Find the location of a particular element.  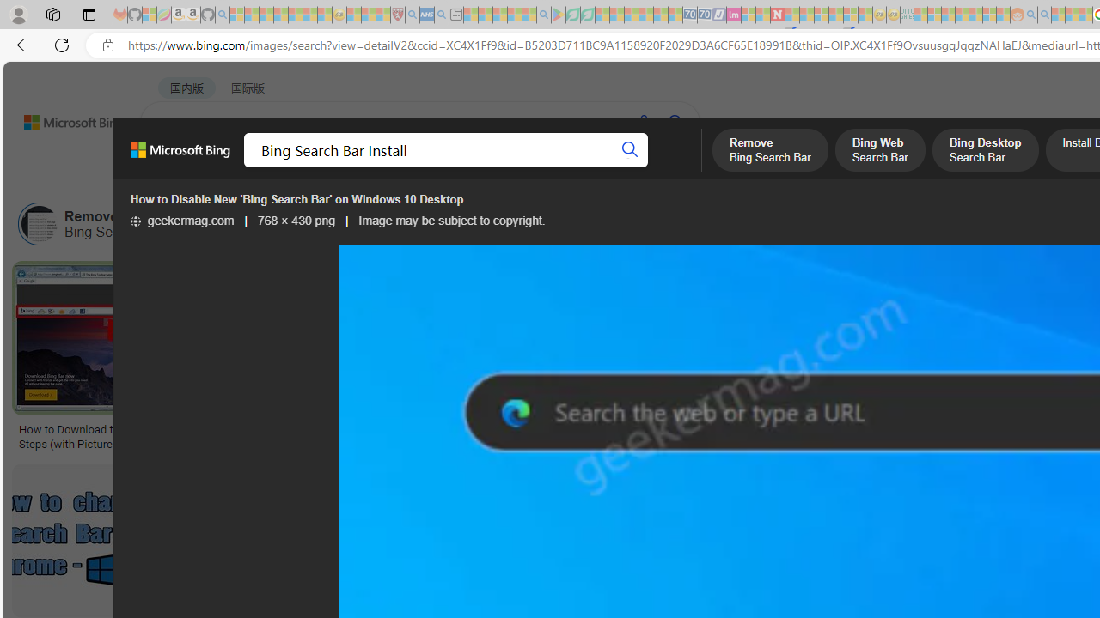

ACADEMIC is located at coordinates (546, 167).